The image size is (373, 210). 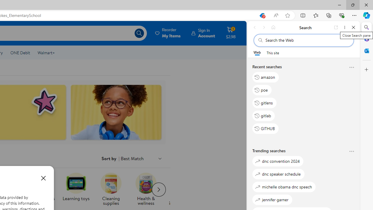 I want to click on michelle obama dnc speech, so click(x=284, y=187).